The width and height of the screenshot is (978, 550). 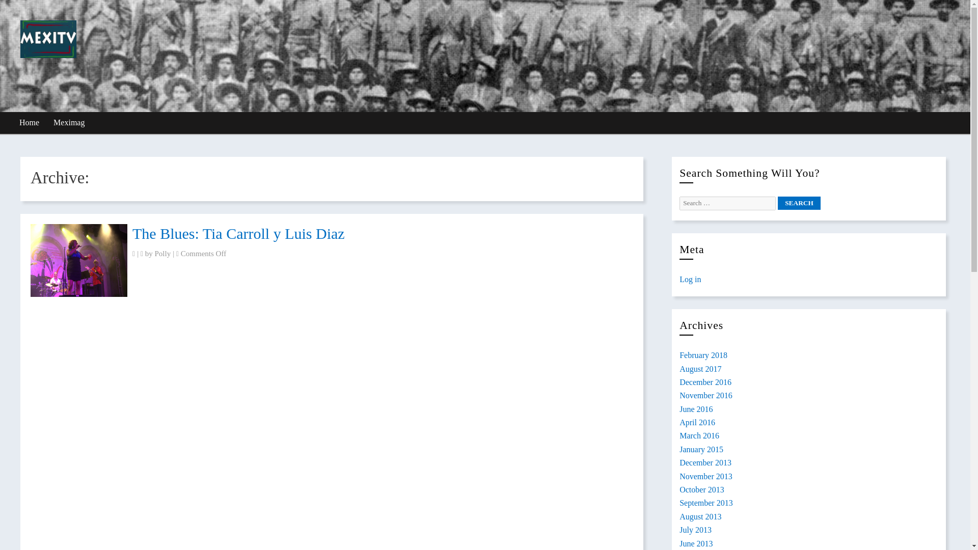 What do you see at coordinates (30, 123) in the screenshot?
I see `Home` at bounding box center [30, 123].